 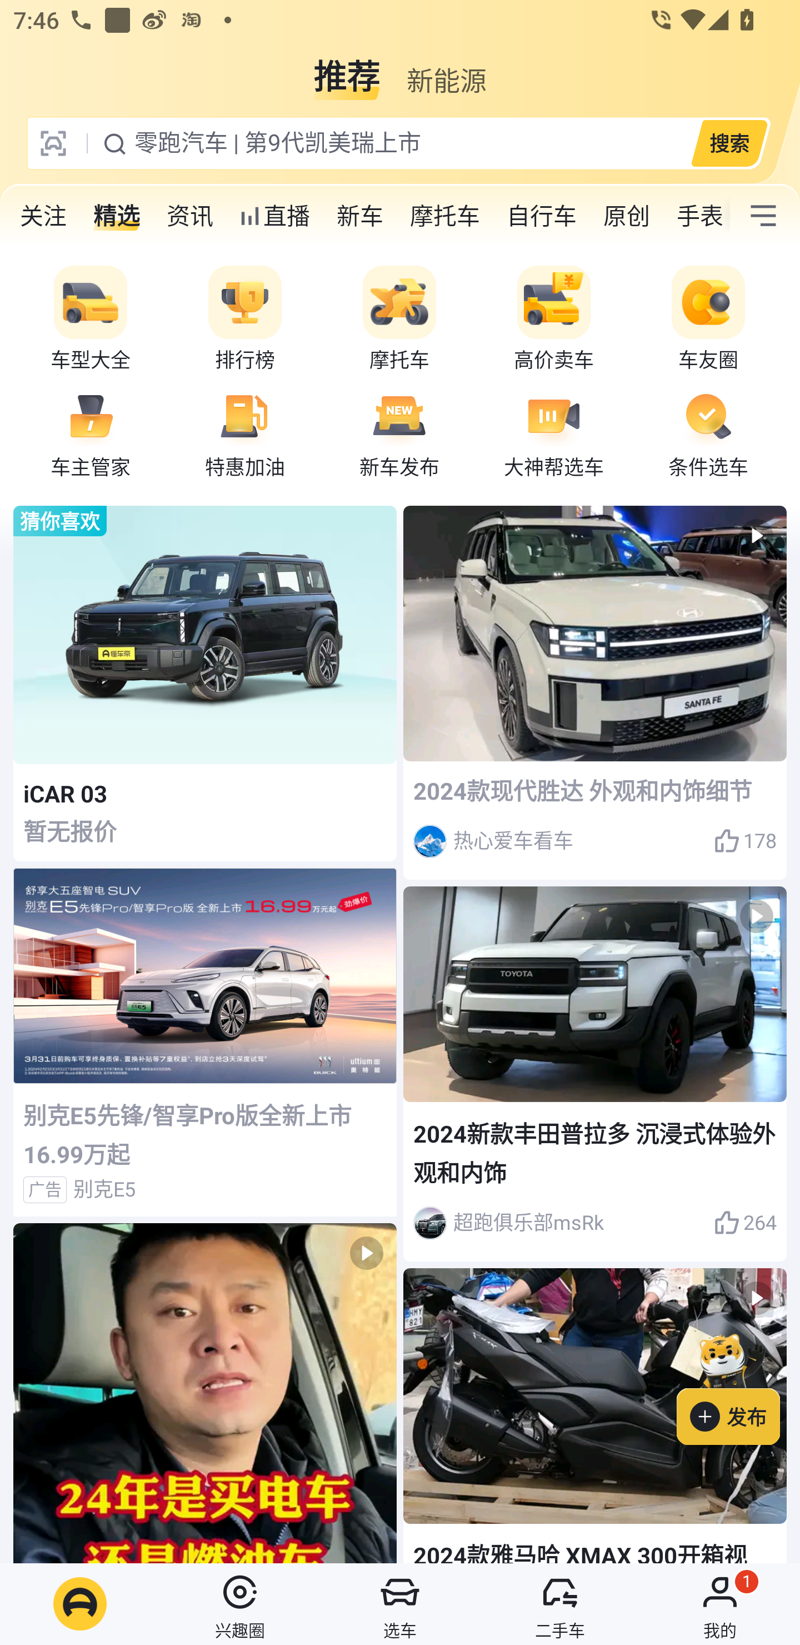 What do you see at coordinates (554, 433) in the screenshot?
I see `大神帮选车` at bounding box center [554, 433].